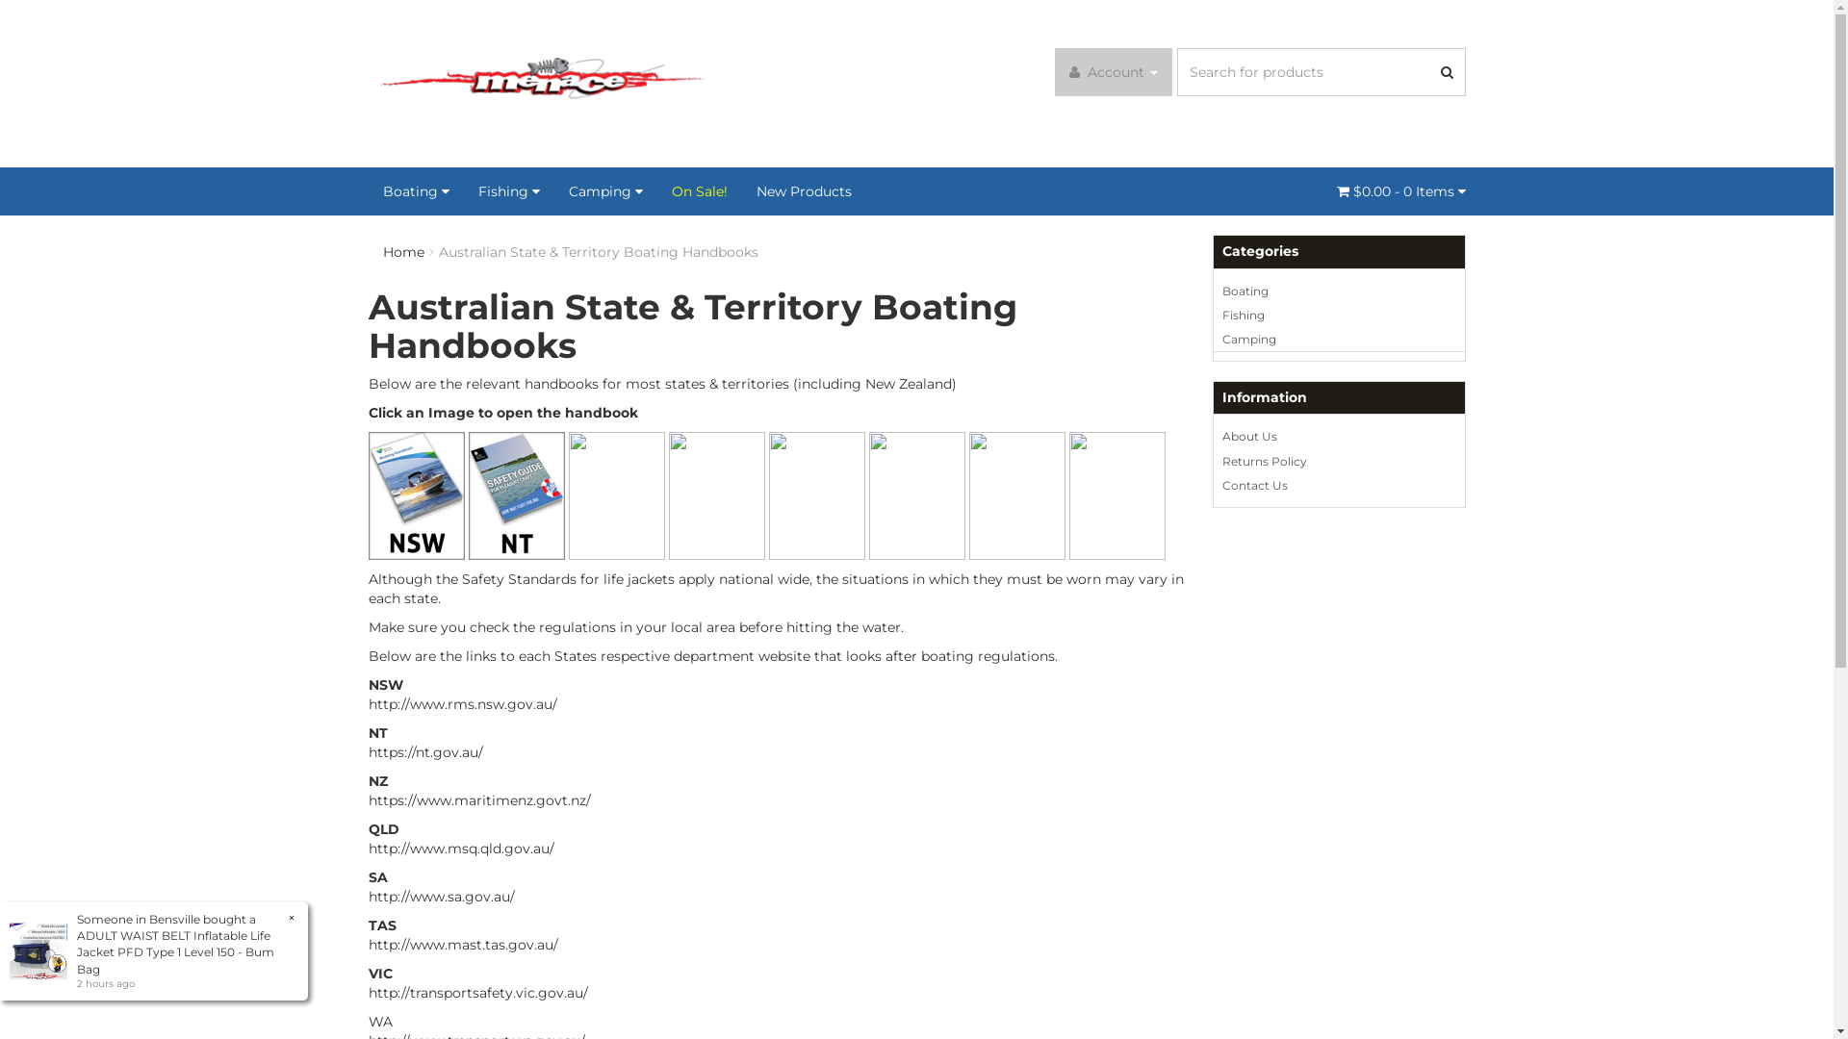  I want to click on Contact Us, so click(1424, 19).